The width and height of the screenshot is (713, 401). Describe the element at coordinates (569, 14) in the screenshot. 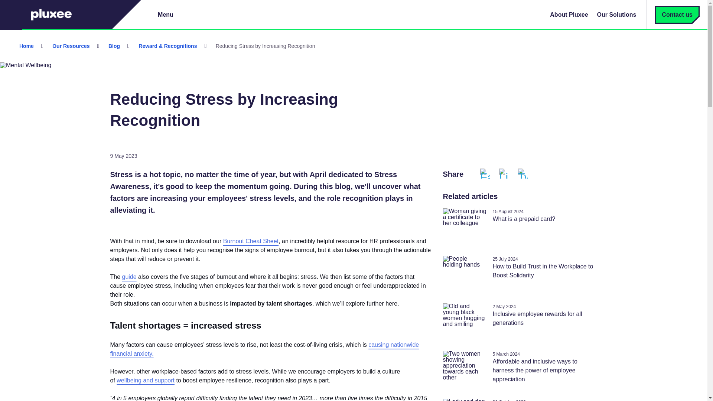

I see `About Pluxee` at that location.